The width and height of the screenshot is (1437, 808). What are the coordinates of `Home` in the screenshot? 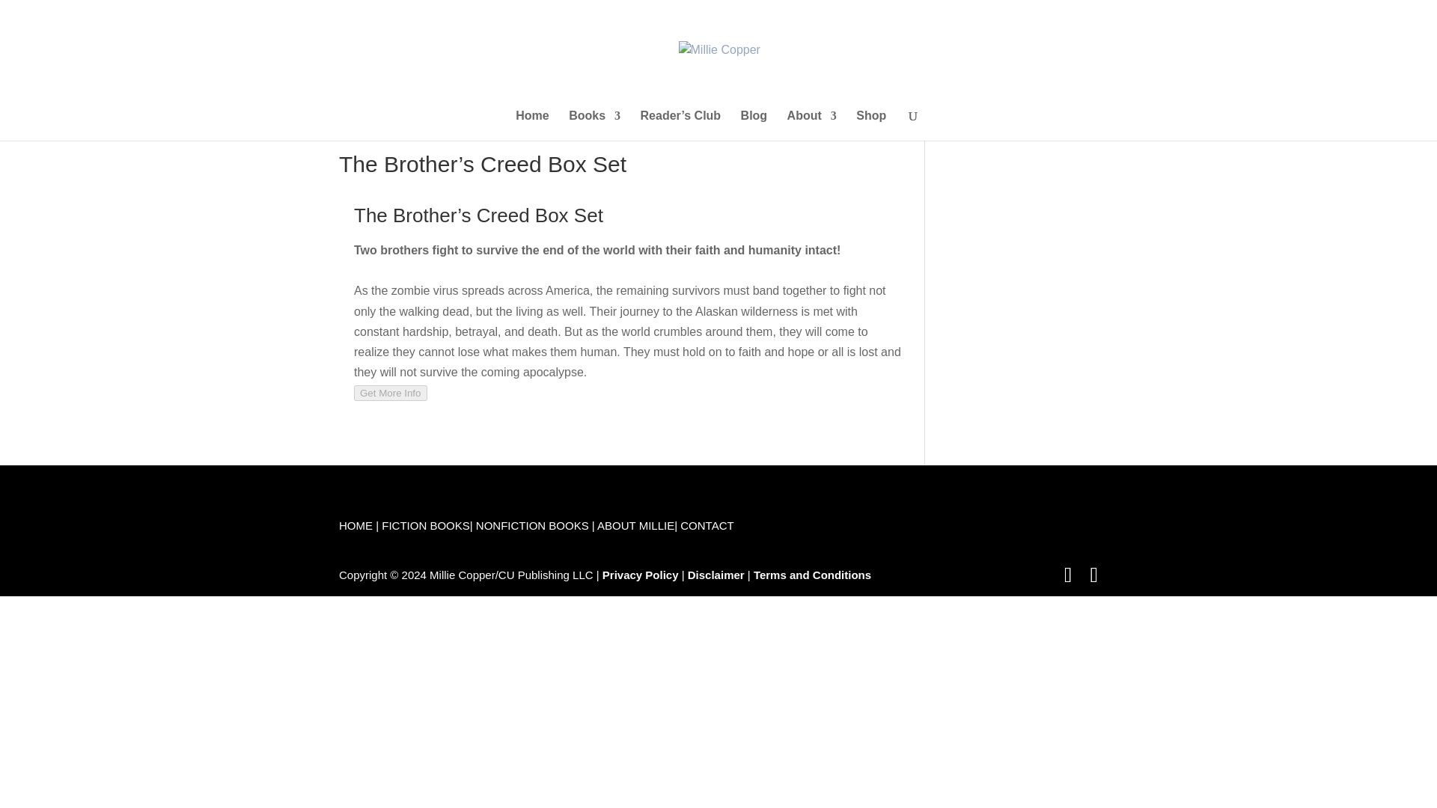 It's located at (532, 125).